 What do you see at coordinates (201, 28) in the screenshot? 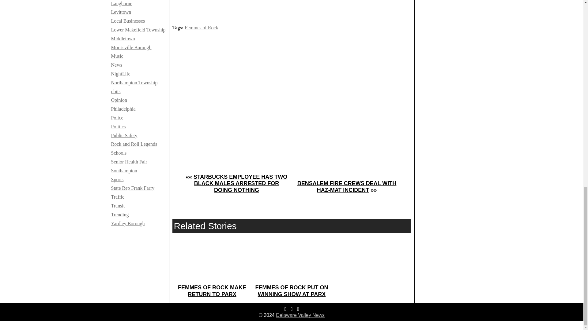
I see `Femmes of Rock` at bounding box center [201, 28].